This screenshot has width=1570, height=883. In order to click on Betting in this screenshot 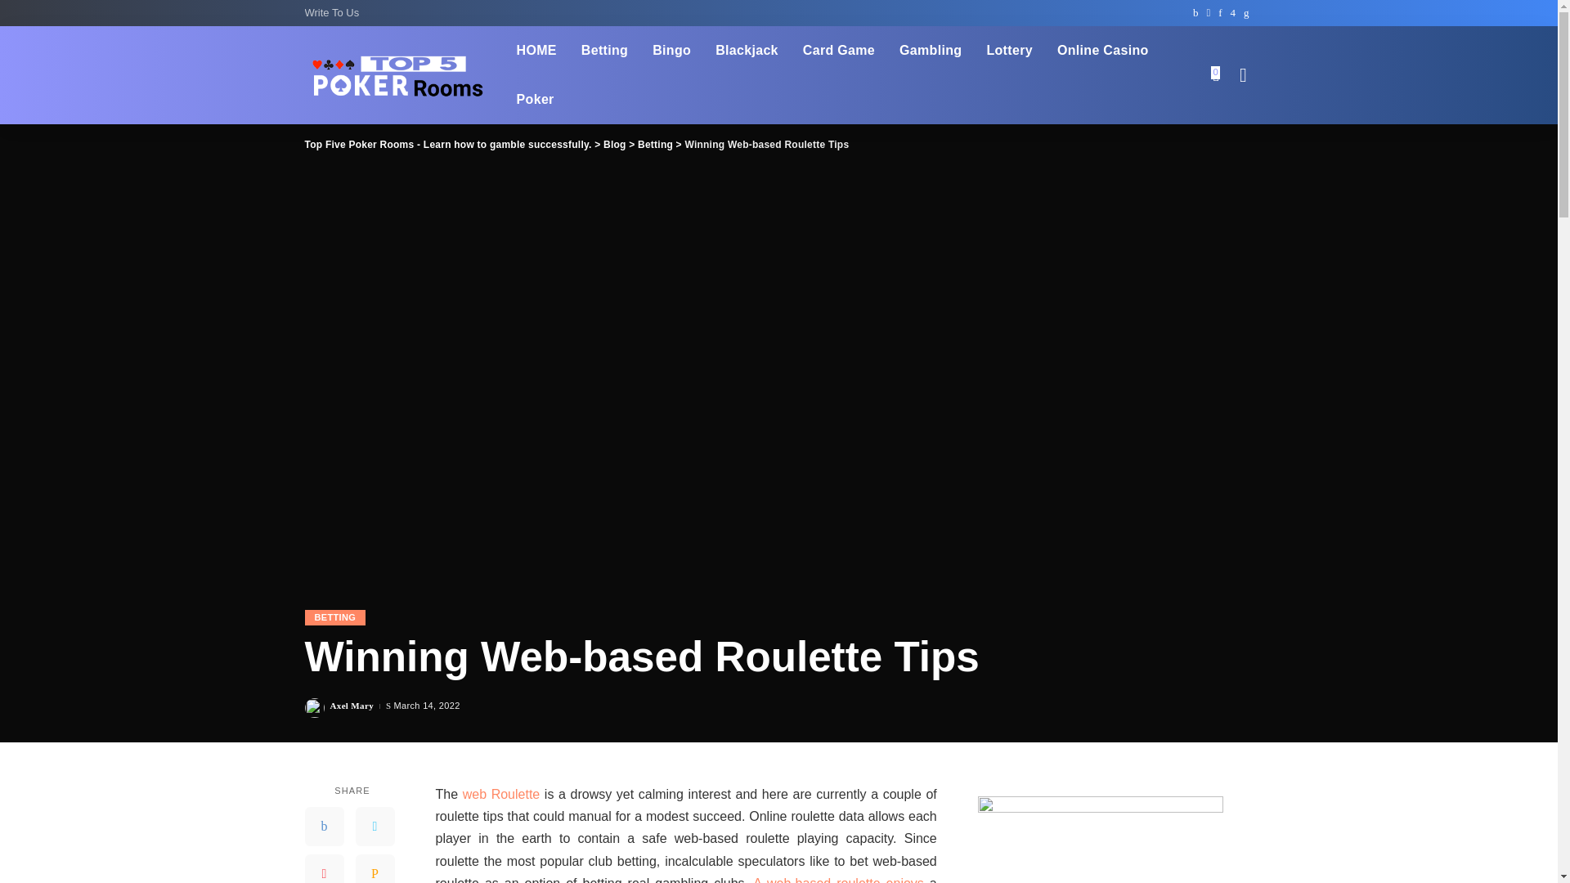, I will do `click(604, 51)`.